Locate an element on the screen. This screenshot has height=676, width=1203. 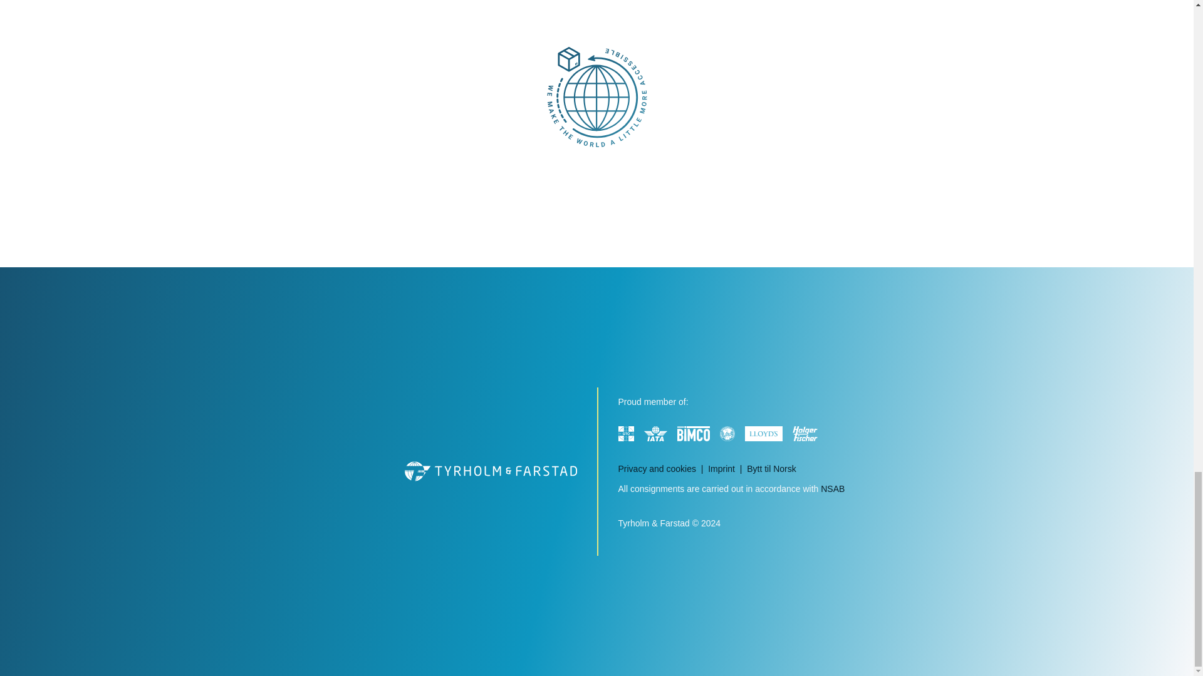
Read the terms of NSAB is located at coordinates (837, 489).